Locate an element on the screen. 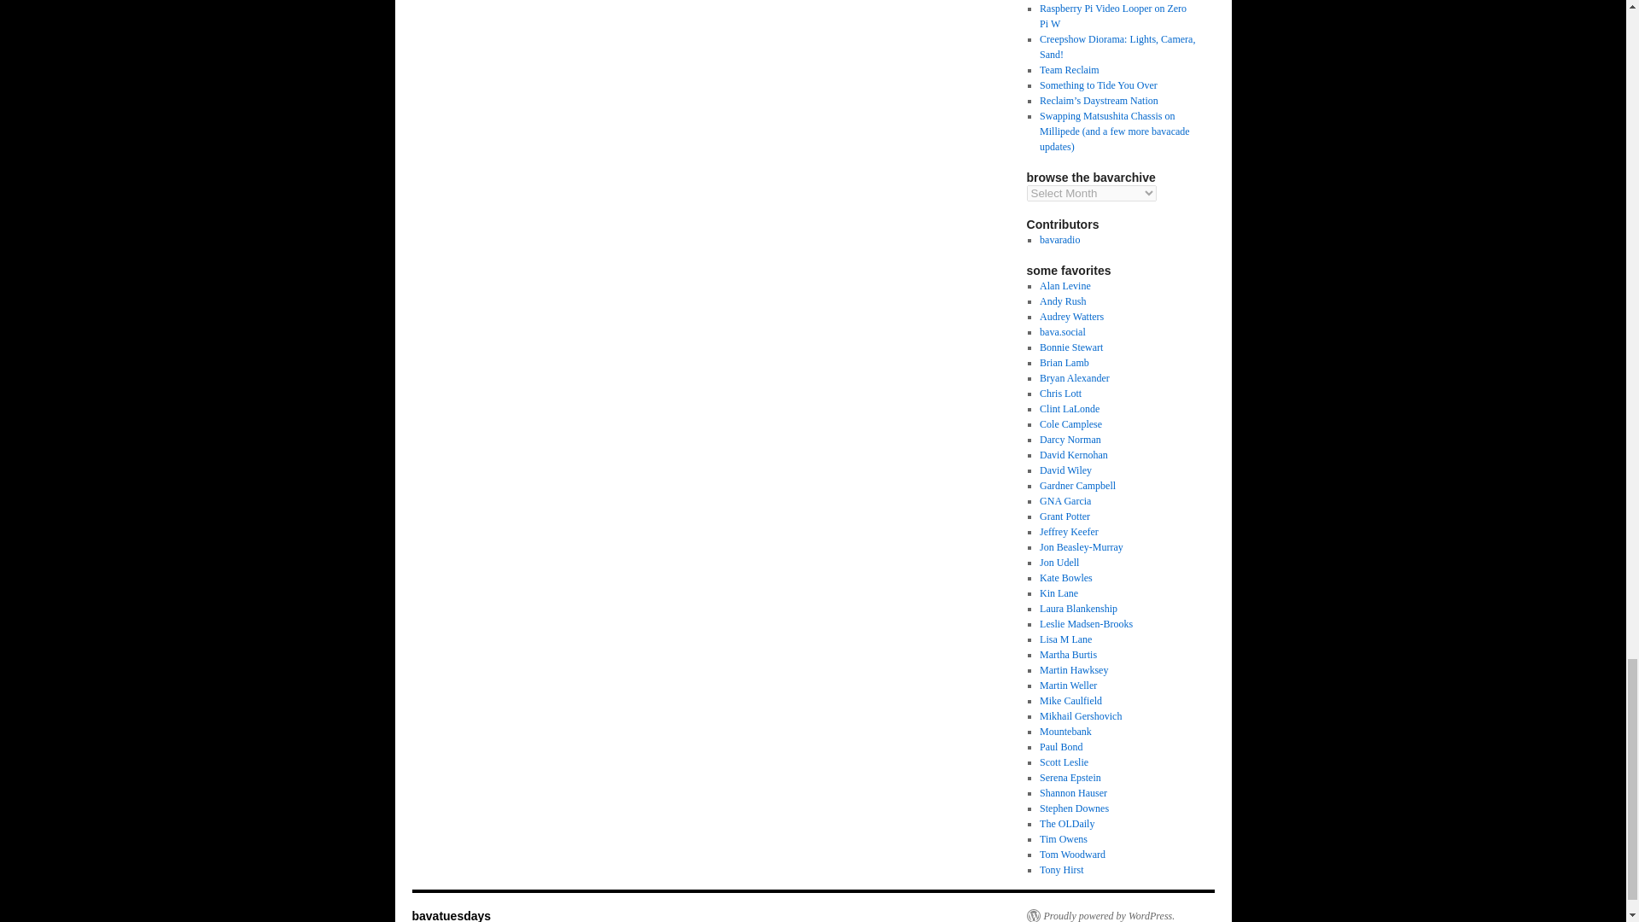  bava on the radio is located at coordinates (1059, 240).